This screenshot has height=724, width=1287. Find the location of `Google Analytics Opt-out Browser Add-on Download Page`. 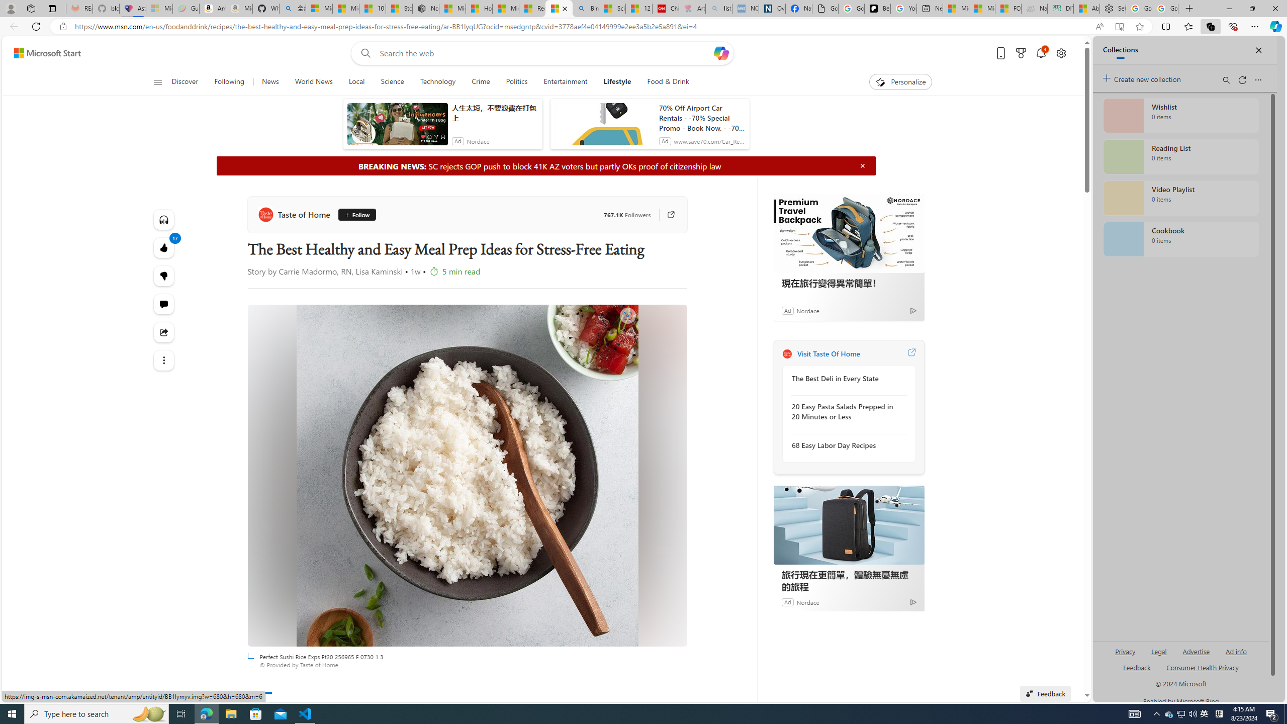

Google Analytics Opt-out Browser Add-on Download Page is located at coordinates (825, 9).